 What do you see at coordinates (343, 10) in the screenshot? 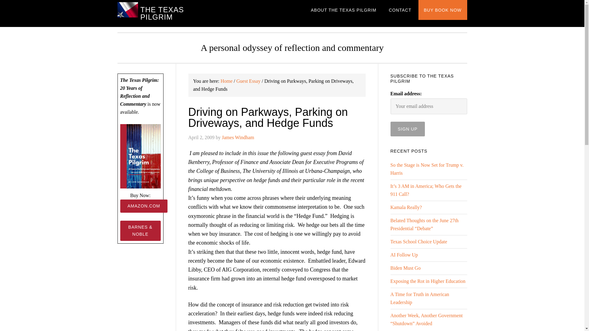
I see `ABOUT THE TEXAS PILGRIM` at bounding box center [343, 10].